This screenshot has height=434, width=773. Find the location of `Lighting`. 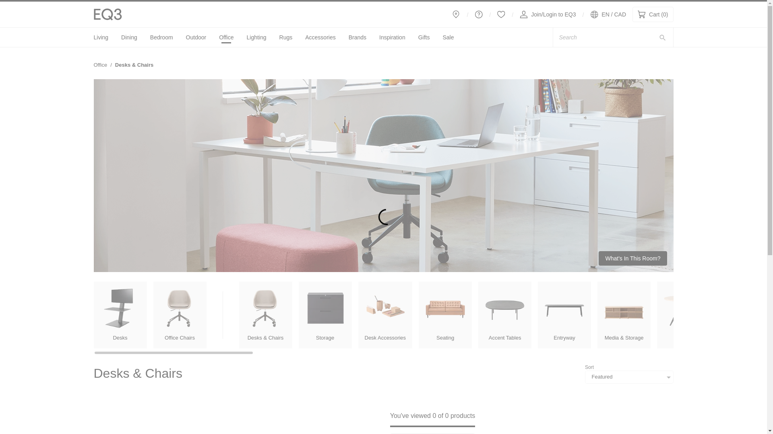

Lighting is located at coordinates (100, 65).